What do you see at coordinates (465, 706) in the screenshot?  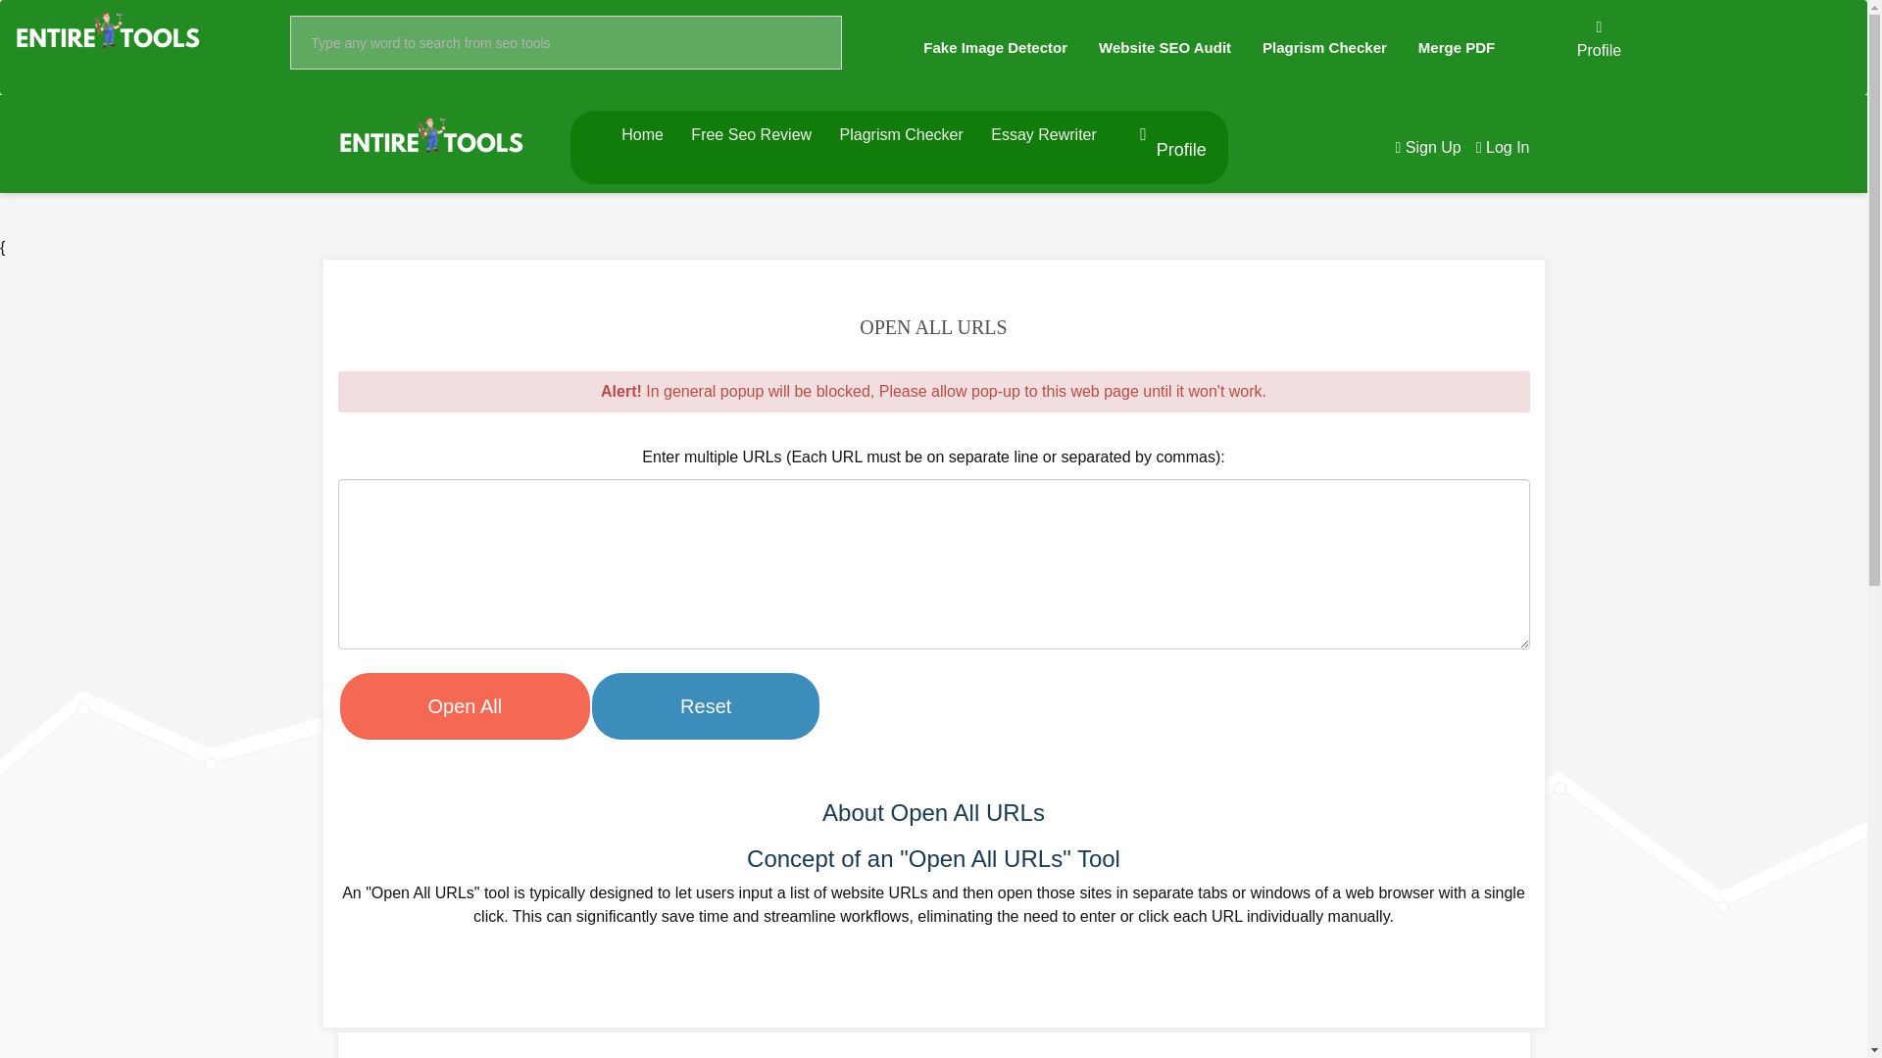 I see `Open All URL` at bounding box center [465, 706].